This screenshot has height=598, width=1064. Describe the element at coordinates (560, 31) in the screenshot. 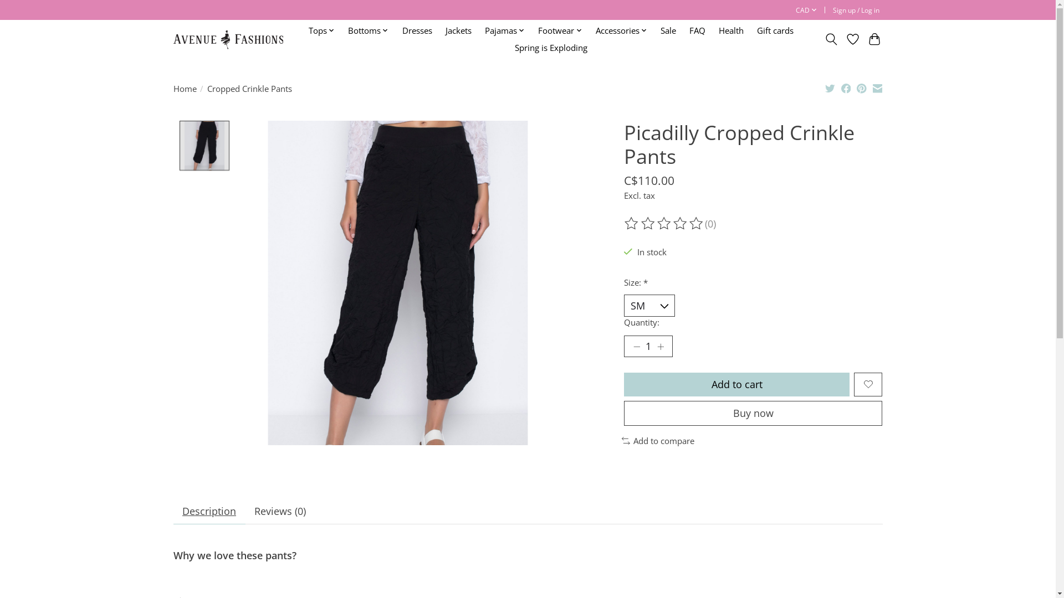

I see `Footwear` at that location.